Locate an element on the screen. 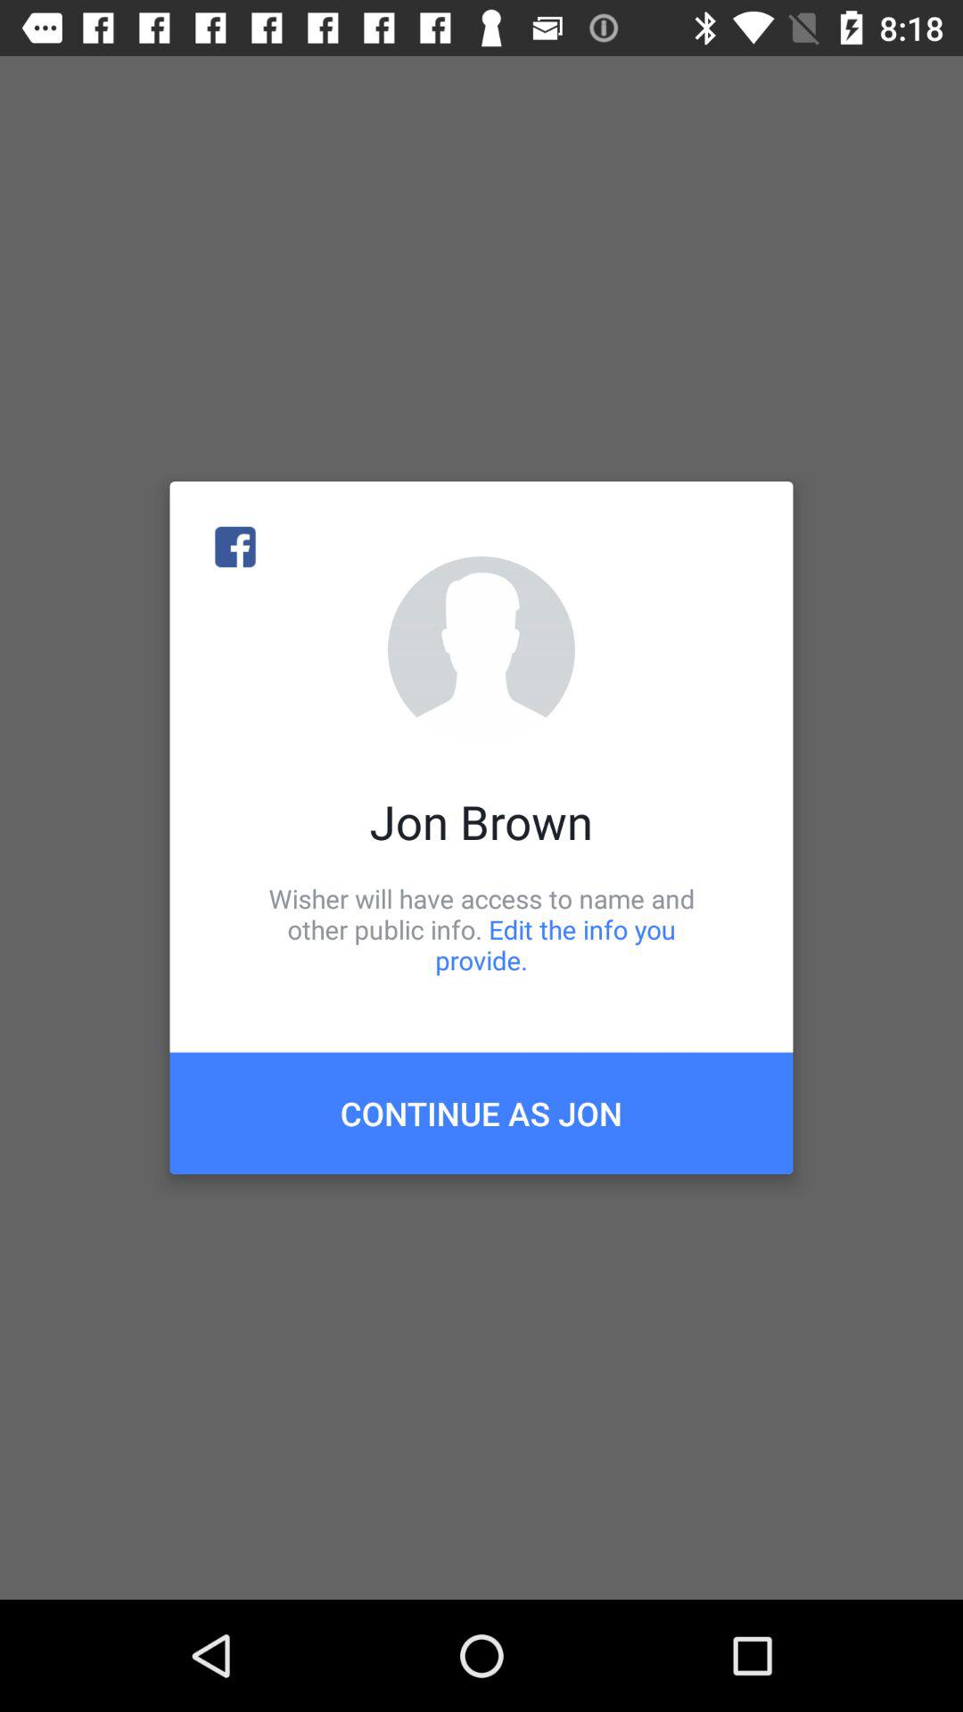  press continue as jon is located at coordinates (481, 1113).